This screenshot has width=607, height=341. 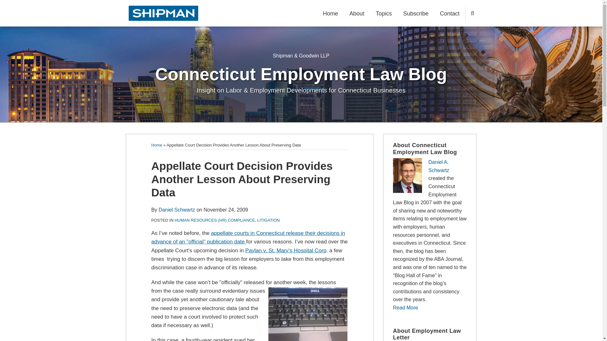 What do you see at coordinates (177, 210) in the screenshot?
I see `Daniel Schwartz` at bounding box center [177, 210].